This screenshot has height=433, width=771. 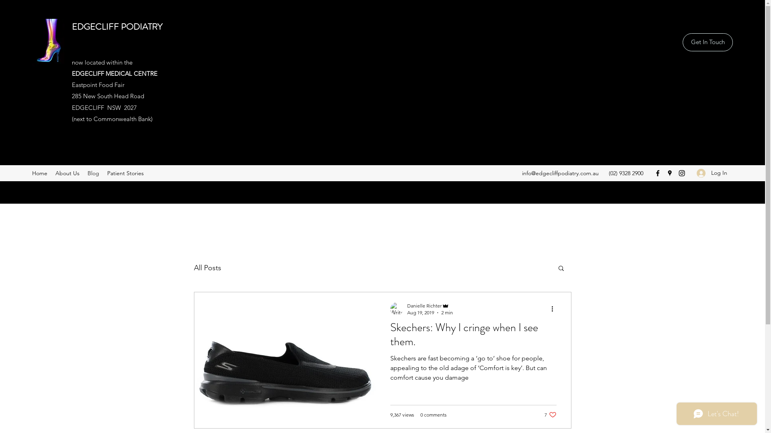 I want to click on 0 comments, so click(x=433, y=415).